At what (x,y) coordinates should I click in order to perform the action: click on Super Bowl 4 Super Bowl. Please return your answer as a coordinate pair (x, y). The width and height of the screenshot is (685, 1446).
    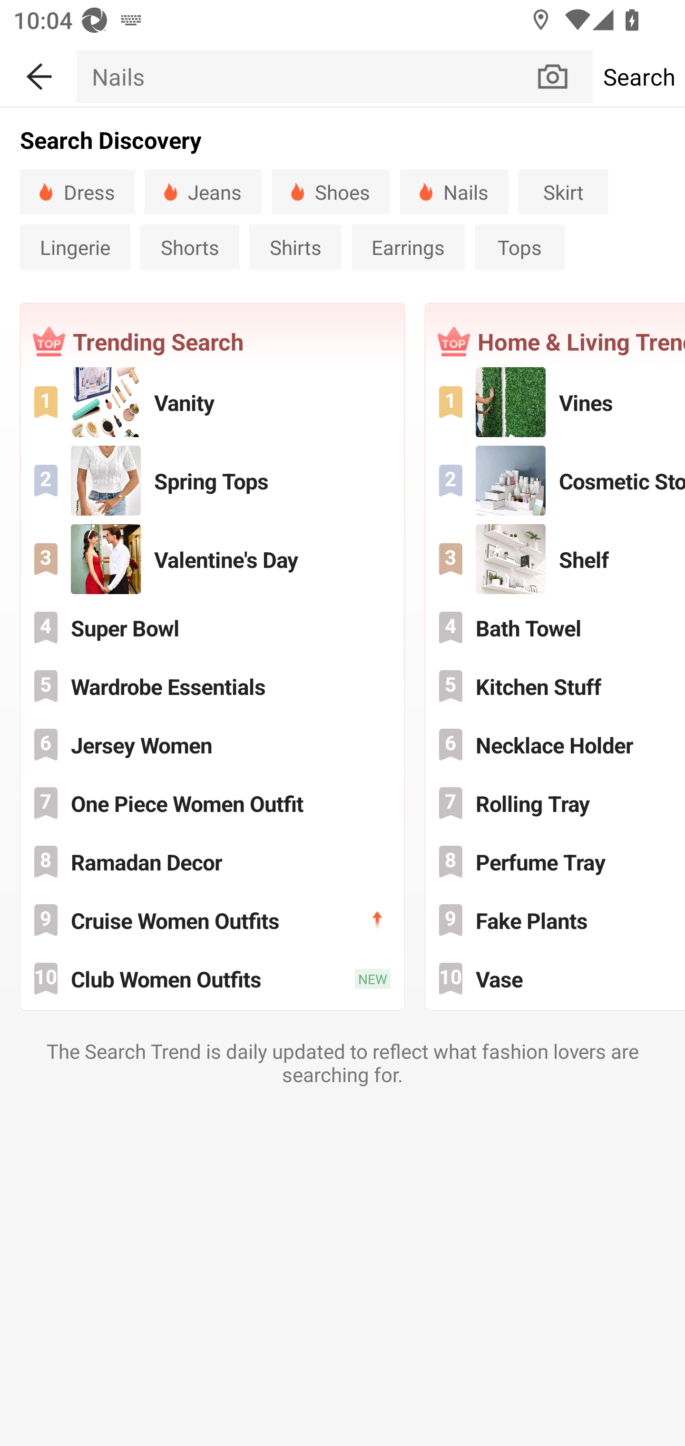
    Looking at the image, I should click on (212, 627).